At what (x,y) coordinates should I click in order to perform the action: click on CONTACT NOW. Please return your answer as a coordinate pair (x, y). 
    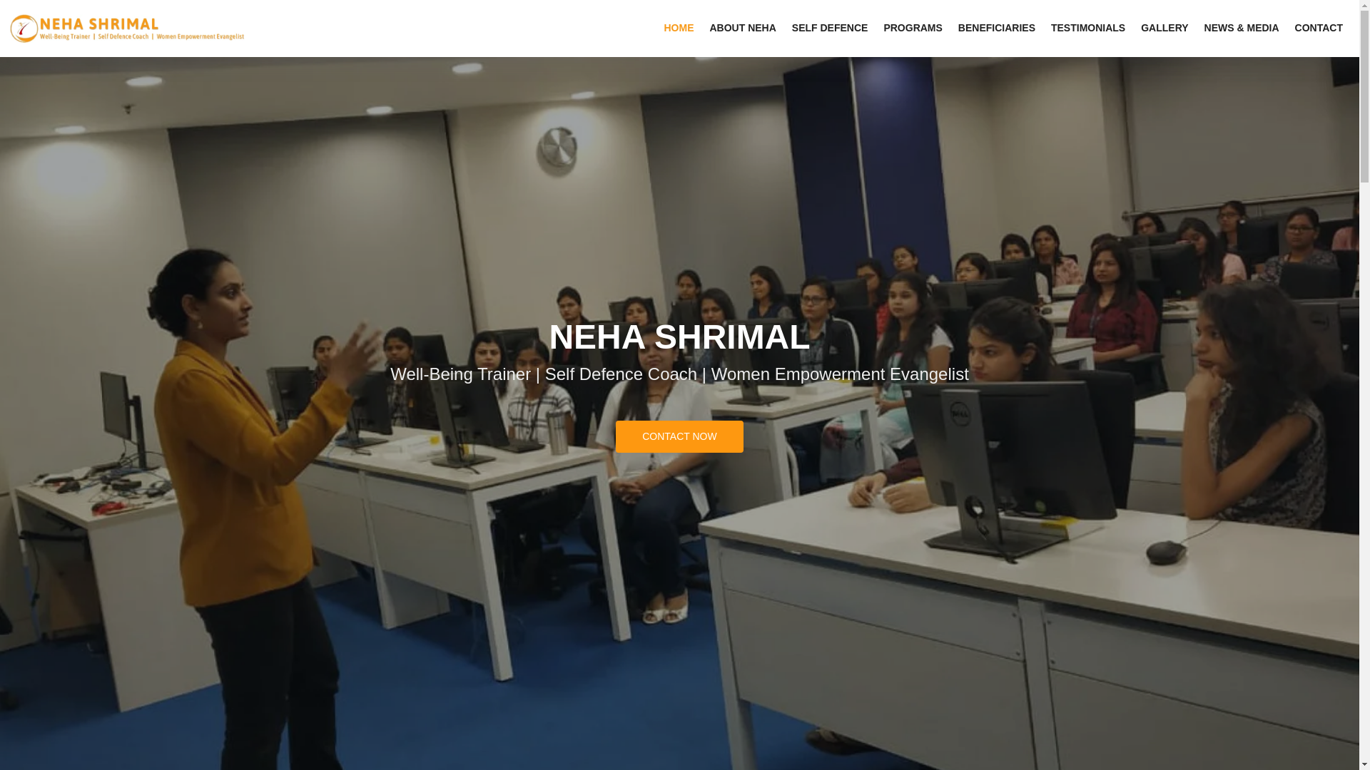
    Looking at the image, I should click on (679, 436).